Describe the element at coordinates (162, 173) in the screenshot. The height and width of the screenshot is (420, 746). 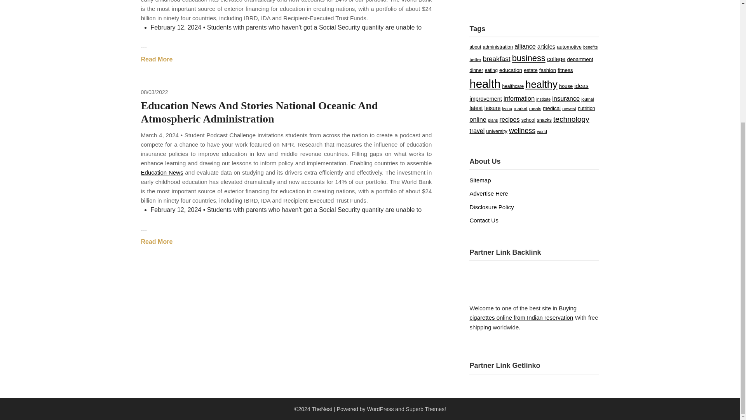
I see `Education News` at that location.